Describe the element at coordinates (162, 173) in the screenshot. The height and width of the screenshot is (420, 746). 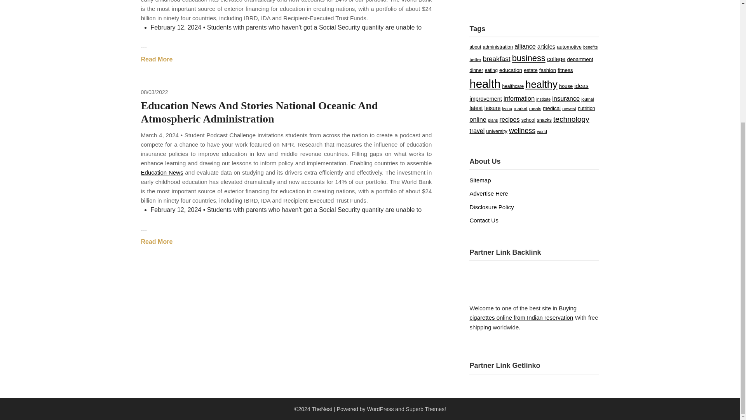
I see `Education News` at that location.